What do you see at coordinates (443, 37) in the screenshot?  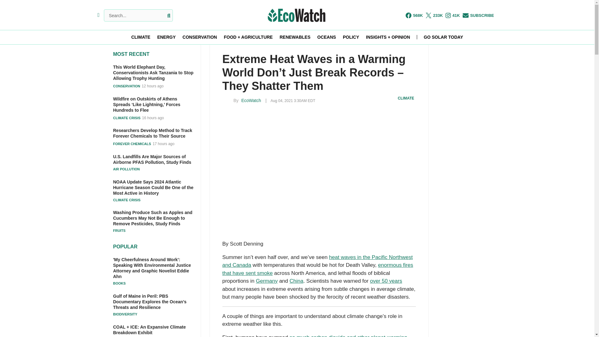 I see `GO SOLAR TODAY` at bounding box center [443, 37].